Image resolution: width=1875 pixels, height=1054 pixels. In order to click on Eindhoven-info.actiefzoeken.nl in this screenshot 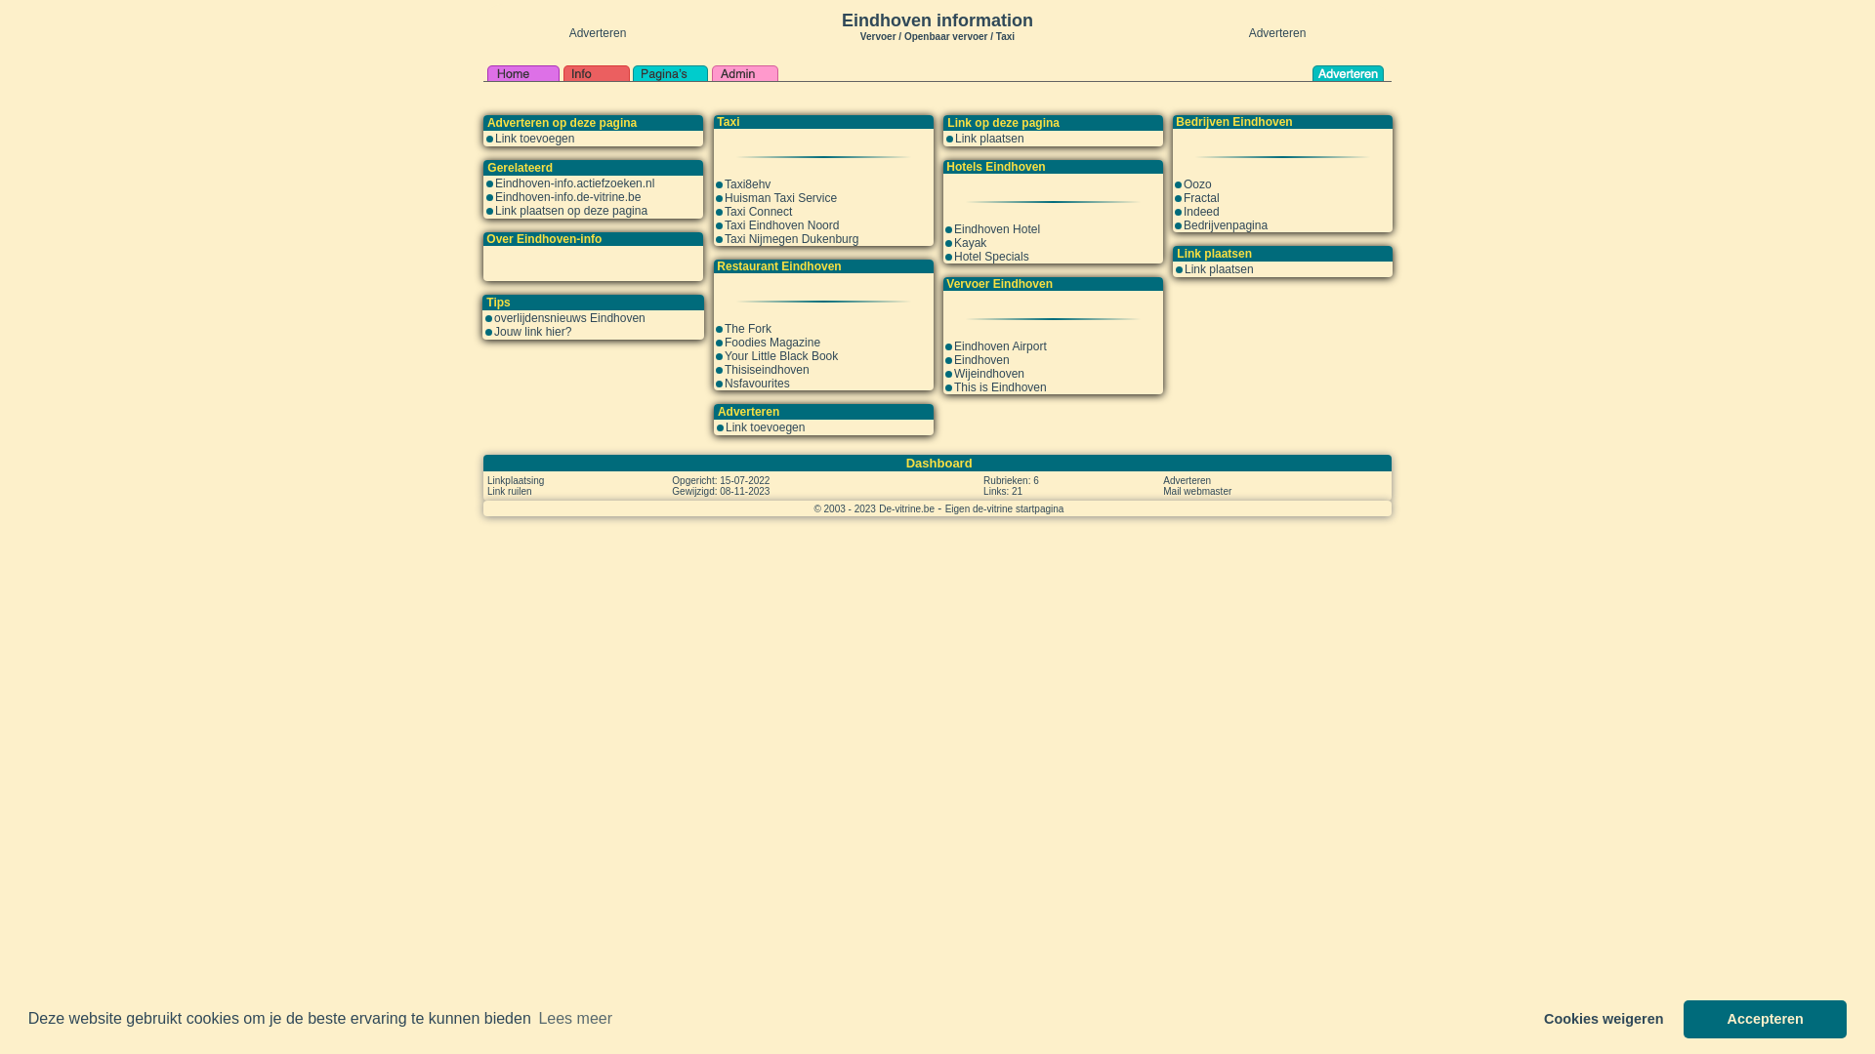, I will do `click(574, 183)`.